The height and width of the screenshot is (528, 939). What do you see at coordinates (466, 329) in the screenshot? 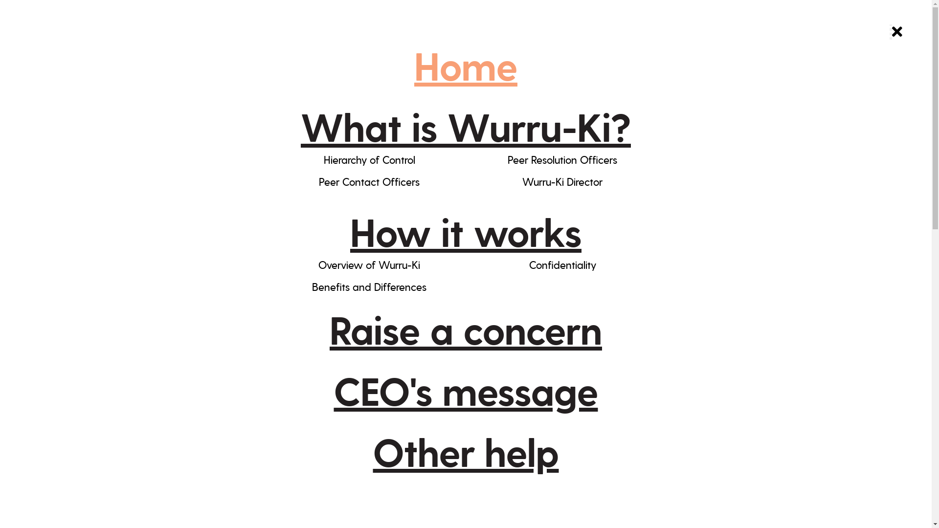
I see `Raise a concern` at bounding box center [466, 329].